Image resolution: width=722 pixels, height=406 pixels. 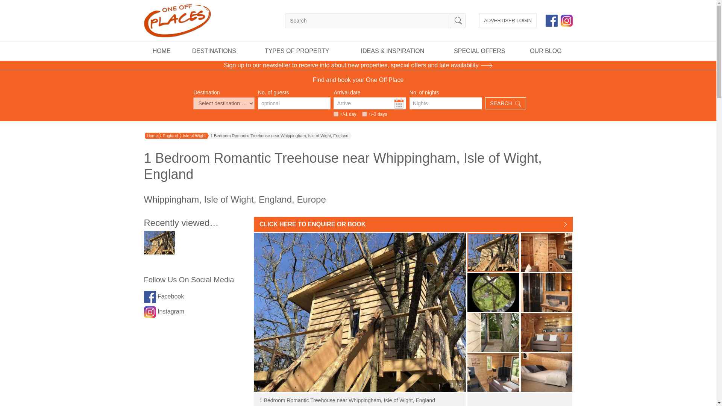 I want to click on Follow us on Facebook, so click(x=551, y=20).